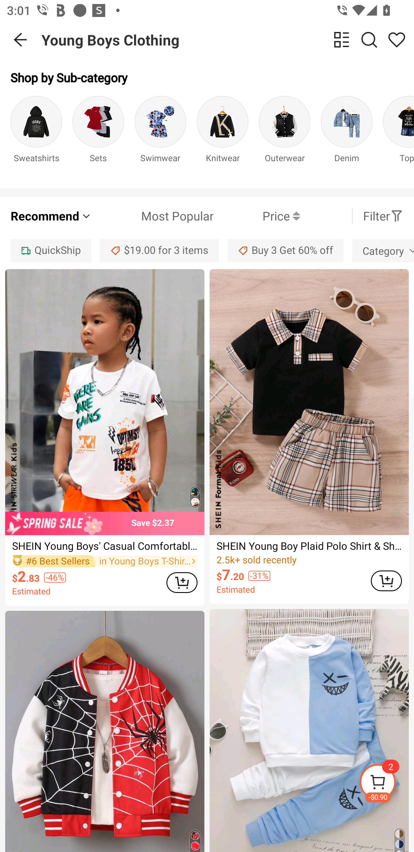 The image size is (414, 852). Describe the element at coordinates (105, 561) in the screenshot. I see `#6 Best Sellers in Young Boys T-Shirts` at that location.